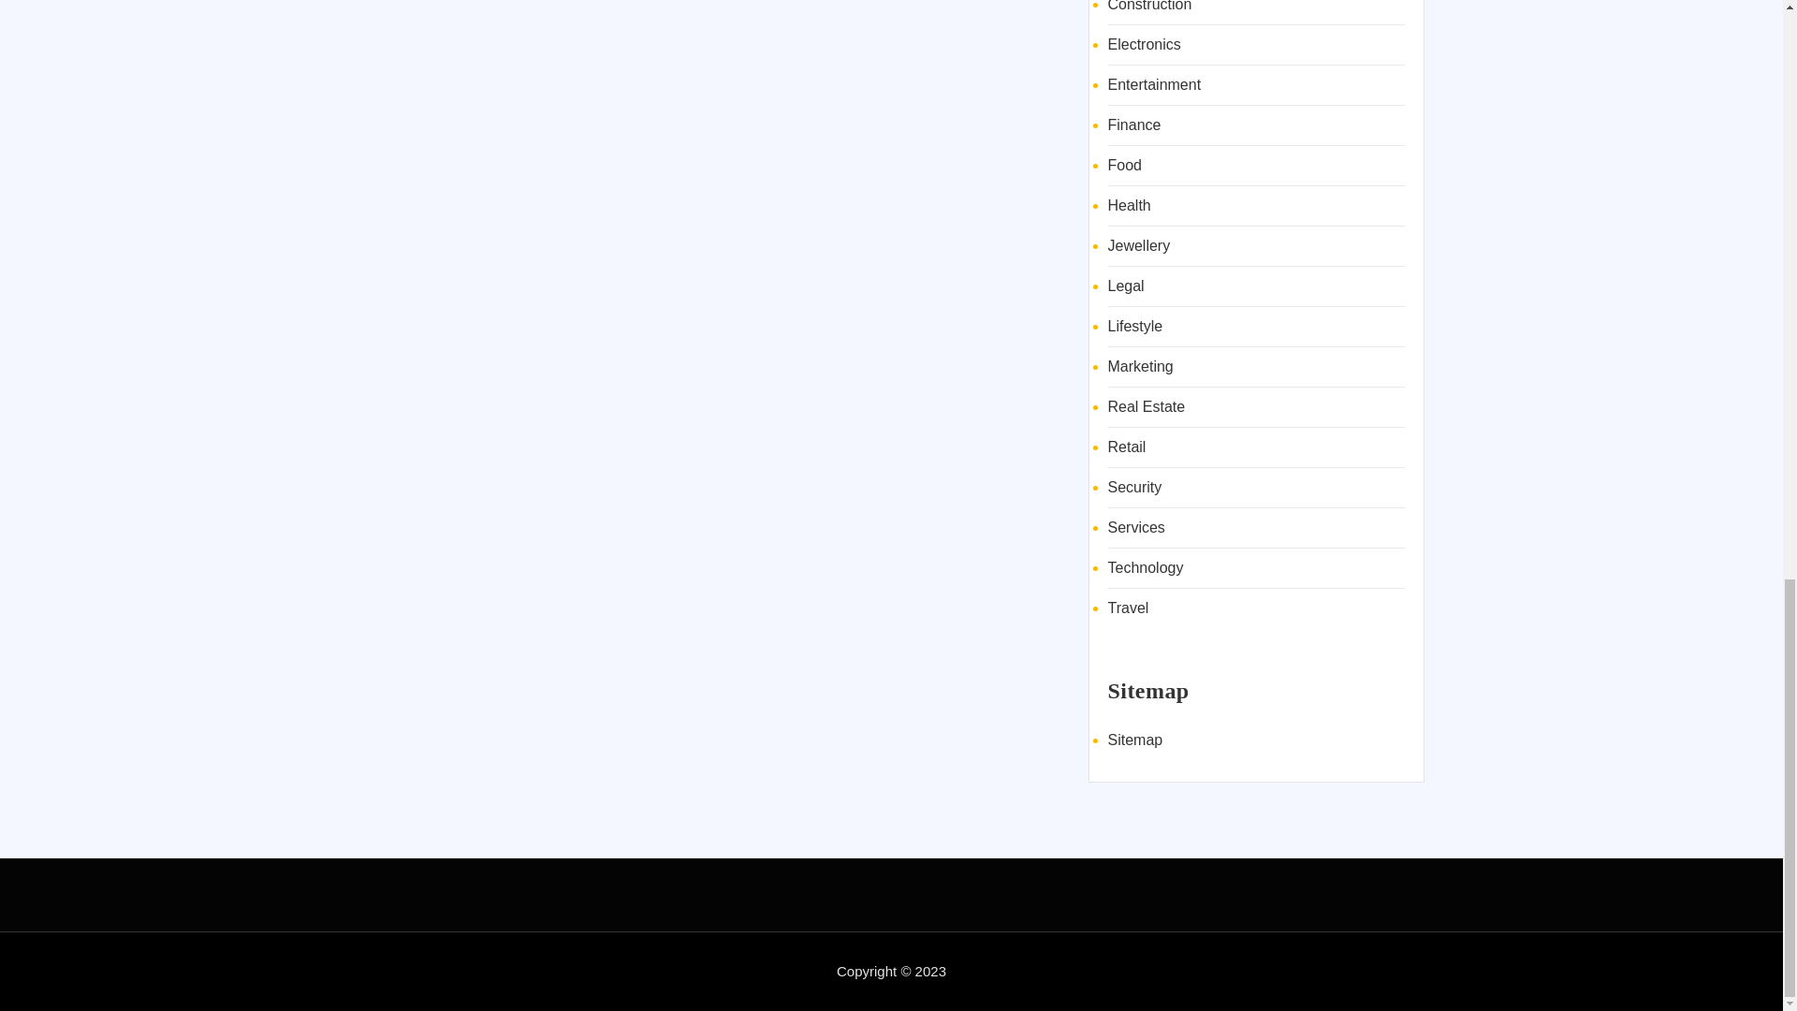 This screenshot has width=1797, height=1011. I want to click on Legal, so click(1127, 286).